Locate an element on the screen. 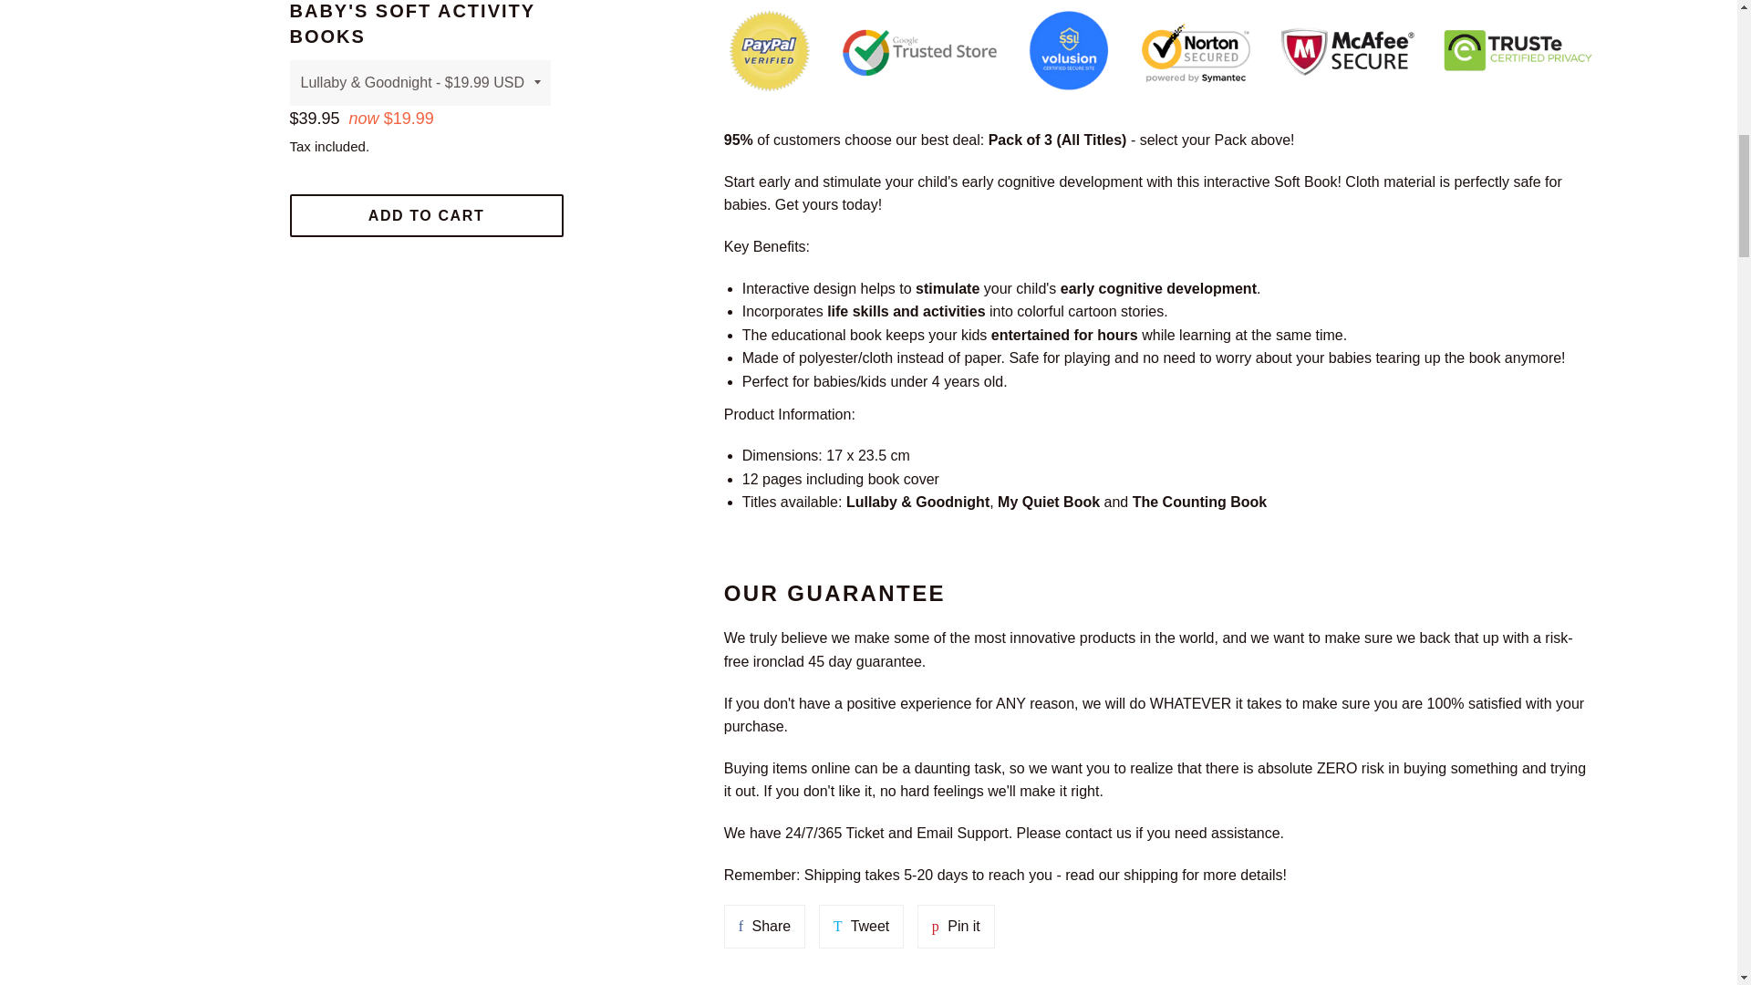 Image resolution: width=1751 pixels, height=985 pixels. Share on Facebook is located at coordinates (427, 215).